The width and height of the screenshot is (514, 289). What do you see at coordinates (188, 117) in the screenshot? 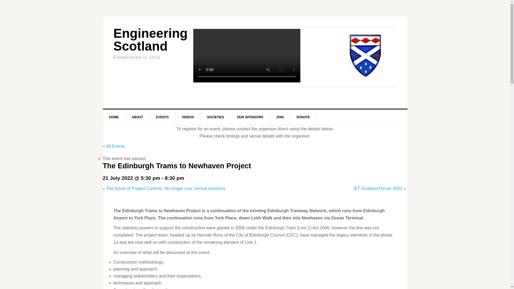
I see `VIDEOS` at bounding box center [188, 117].